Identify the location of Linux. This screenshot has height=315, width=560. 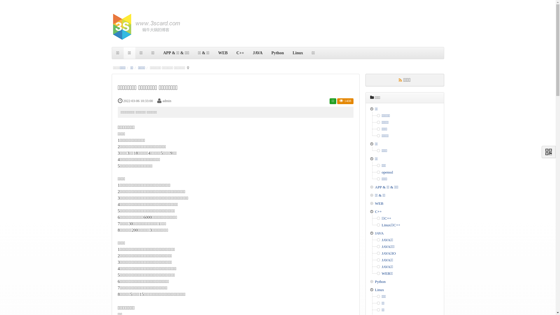
(380, 290).